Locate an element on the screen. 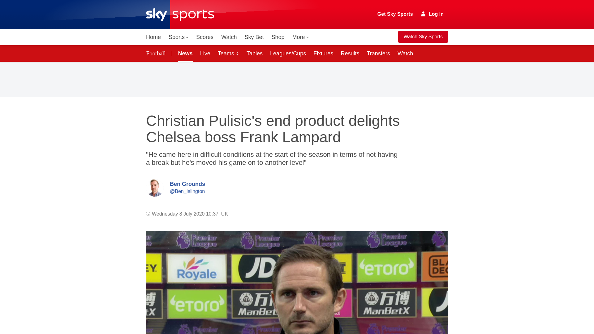  Sports is located at coordinates (178, 37).